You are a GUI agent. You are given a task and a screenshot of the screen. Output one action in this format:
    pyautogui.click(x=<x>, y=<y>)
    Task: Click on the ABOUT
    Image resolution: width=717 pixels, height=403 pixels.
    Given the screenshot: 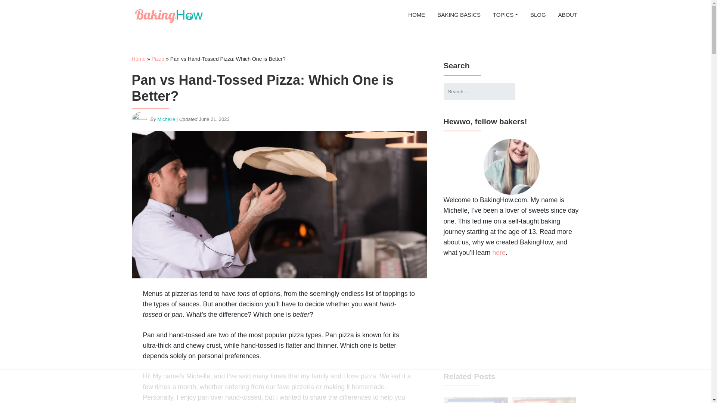 What is the action you would take?
    pyautogui.click(x=568, y=14)
    